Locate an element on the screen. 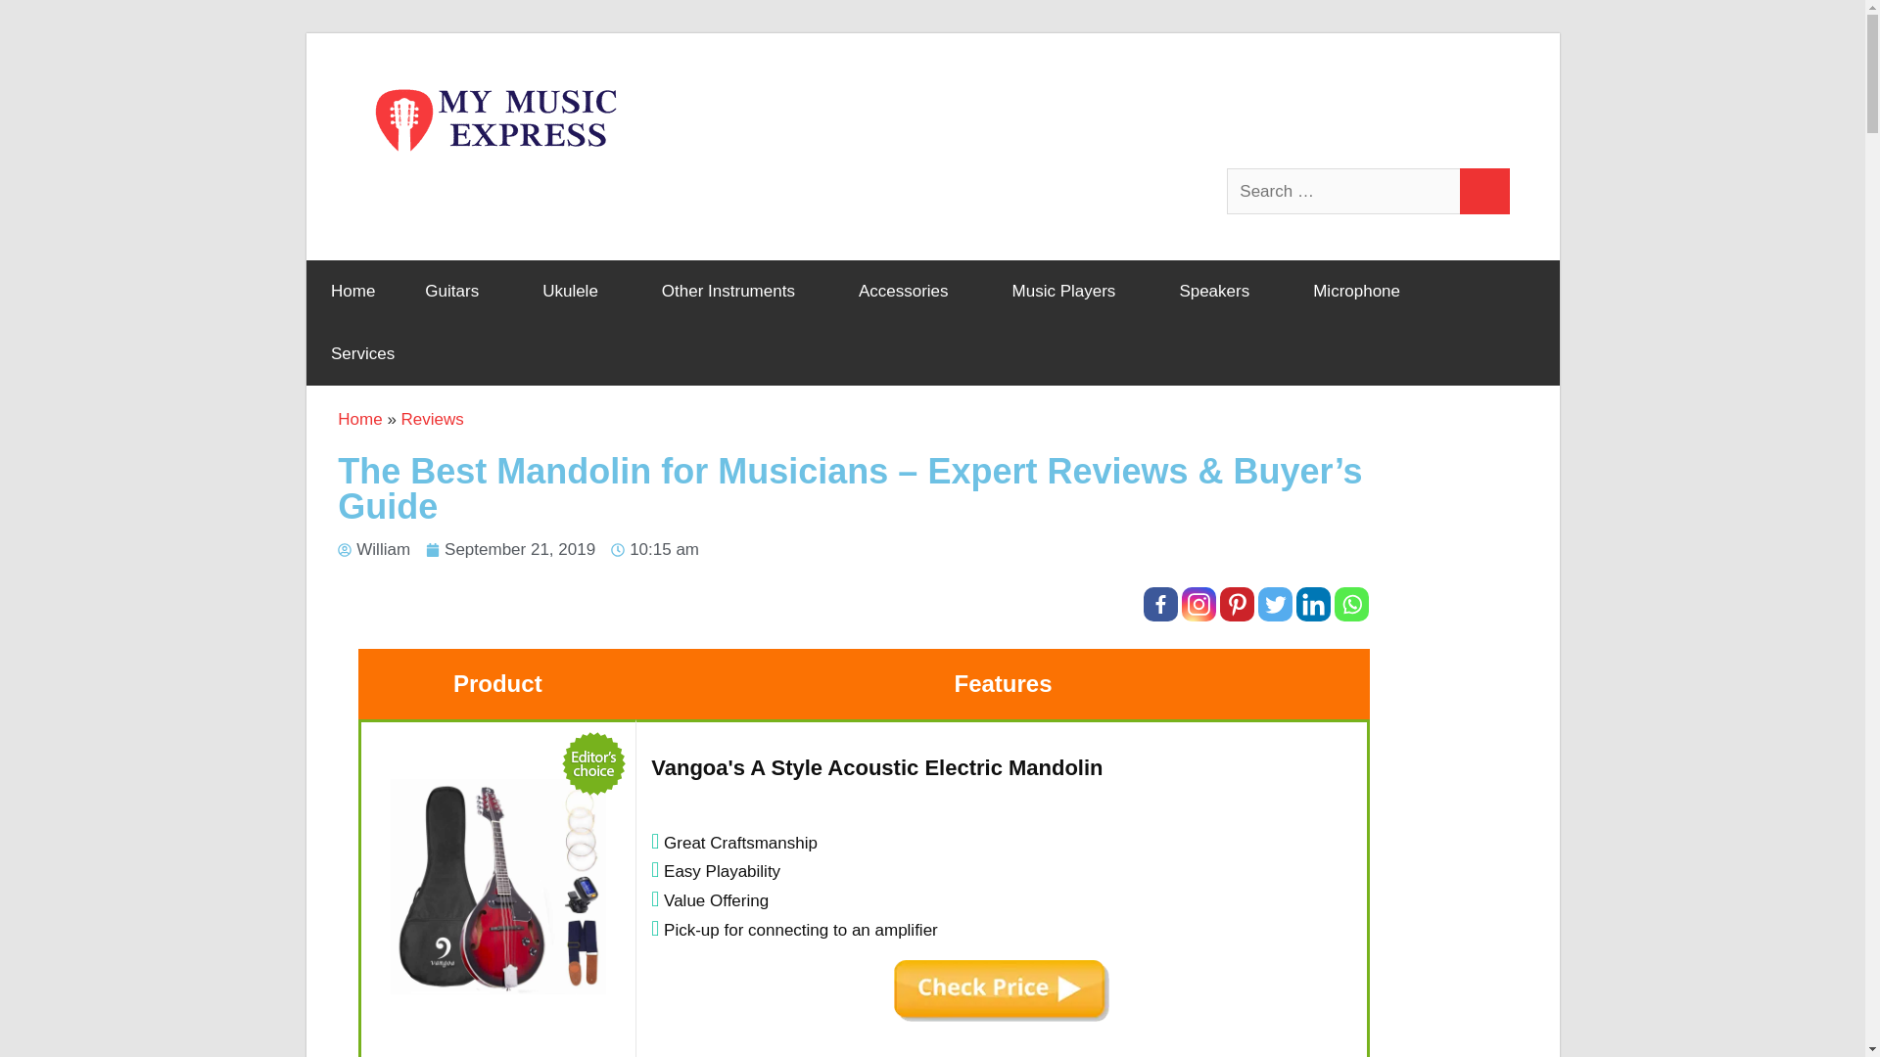 The width and height of the screenshot is (1880, 1057). Linkedin is located at coordinates (1314, 605).